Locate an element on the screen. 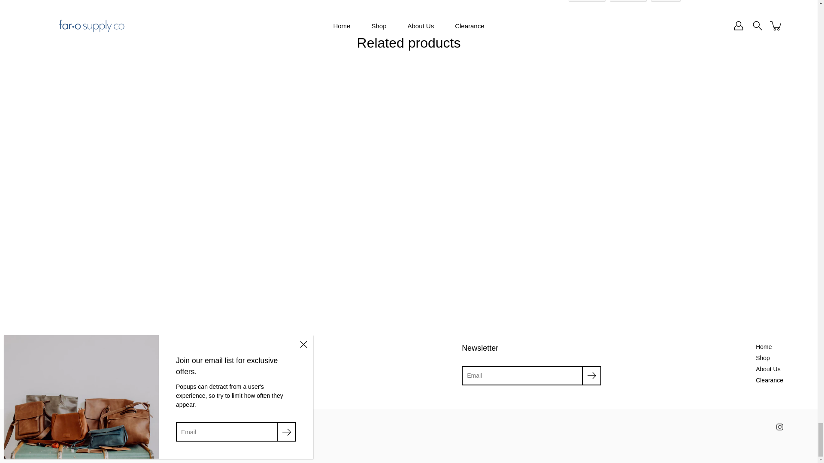  Shop Pay is located at coordinates (155, 429).